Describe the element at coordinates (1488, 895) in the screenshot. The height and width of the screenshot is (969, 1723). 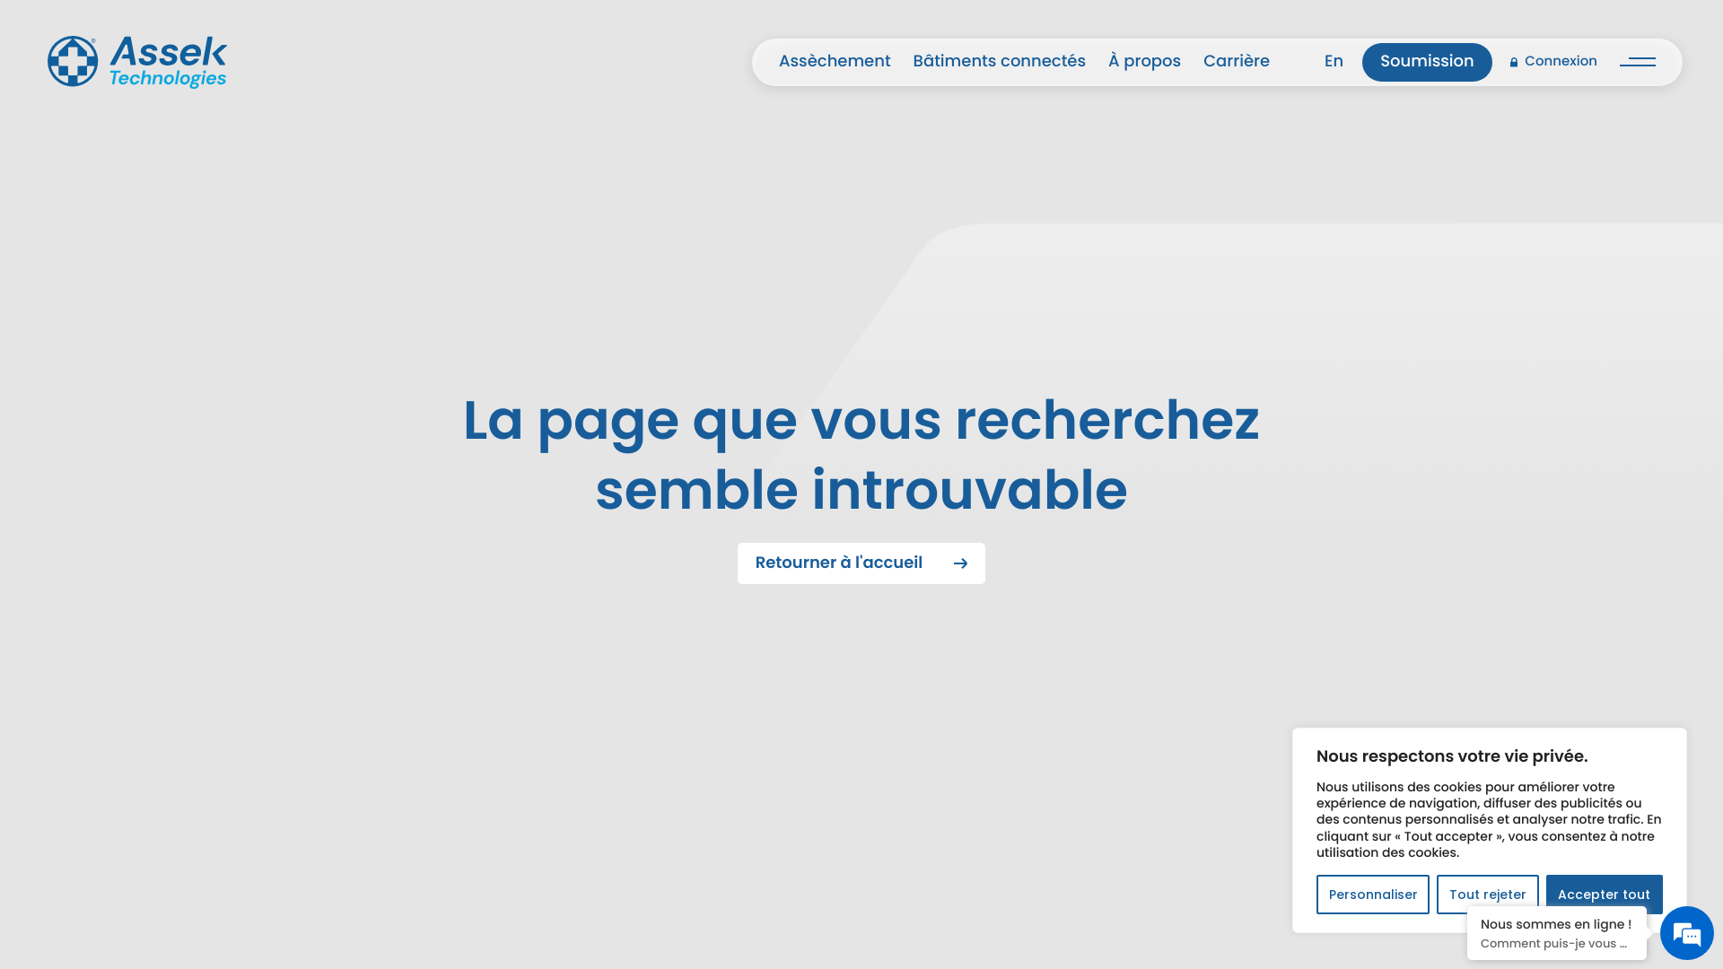
I see `Tout rejeter` at that location.